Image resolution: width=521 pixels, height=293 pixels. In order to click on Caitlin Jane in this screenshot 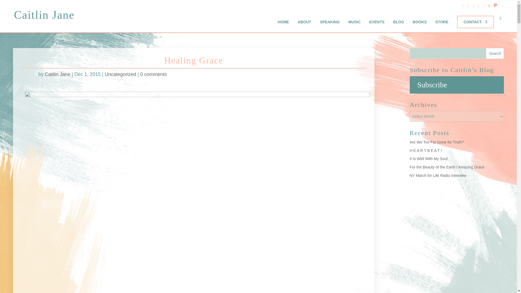, I will do `click(44, 15)`.